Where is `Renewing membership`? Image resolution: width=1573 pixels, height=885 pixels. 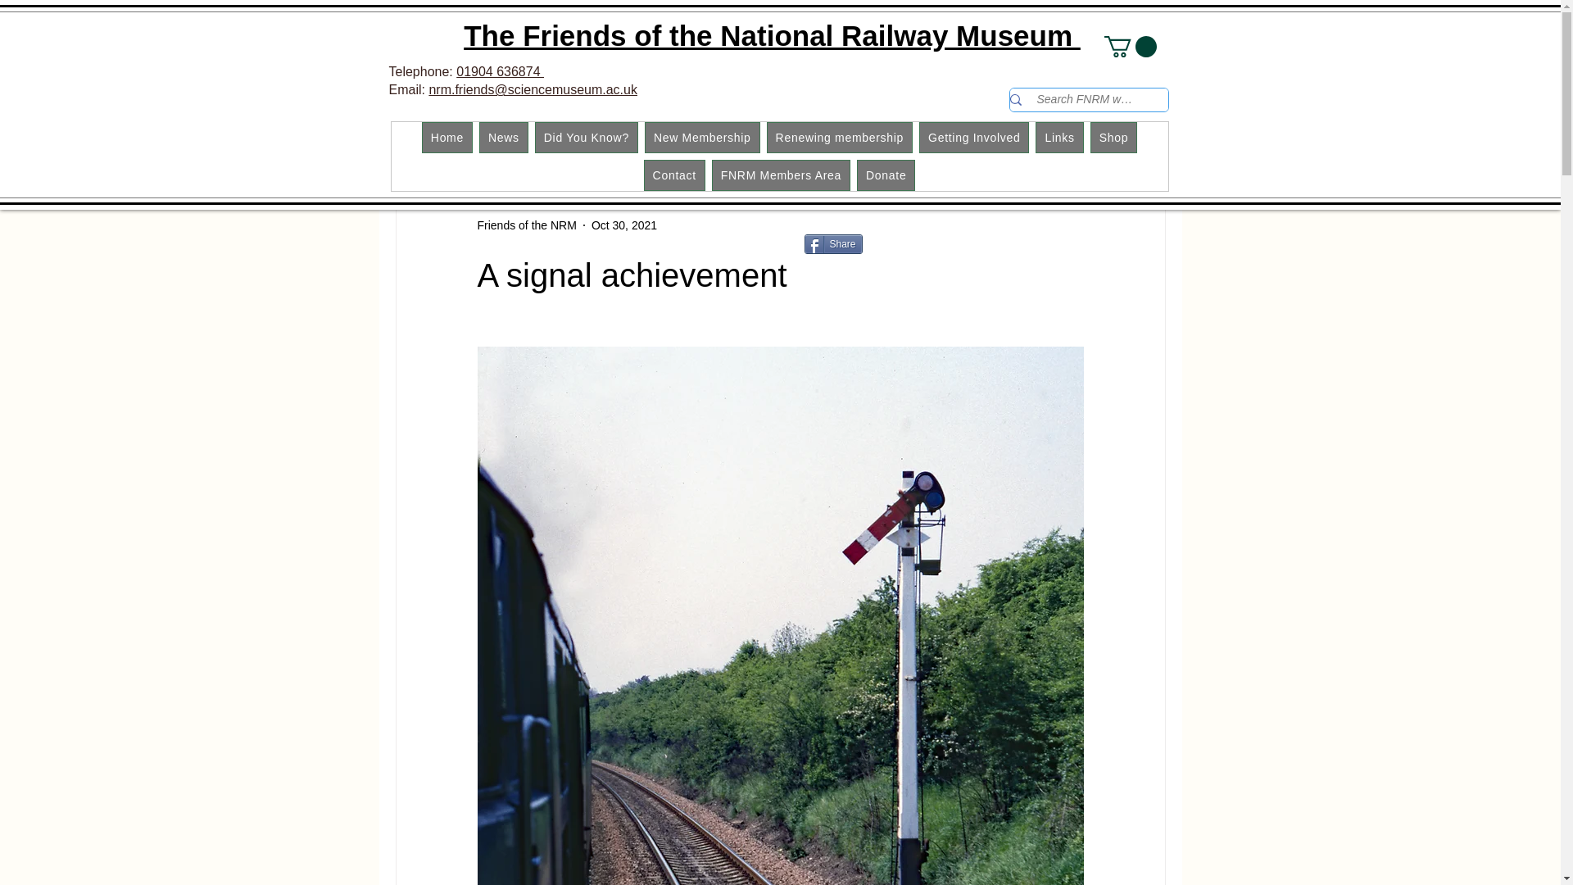 Renewing membership is located at coordinates (839, 138).